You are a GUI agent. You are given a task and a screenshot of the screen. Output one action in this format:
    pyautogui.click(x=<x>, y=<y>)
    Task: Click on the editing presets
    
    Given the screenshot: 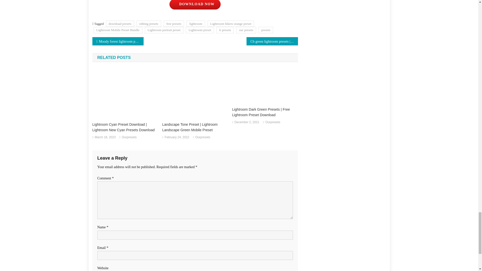 What is the action you would take?
    pyautogui.click(x=149, y=24)
    